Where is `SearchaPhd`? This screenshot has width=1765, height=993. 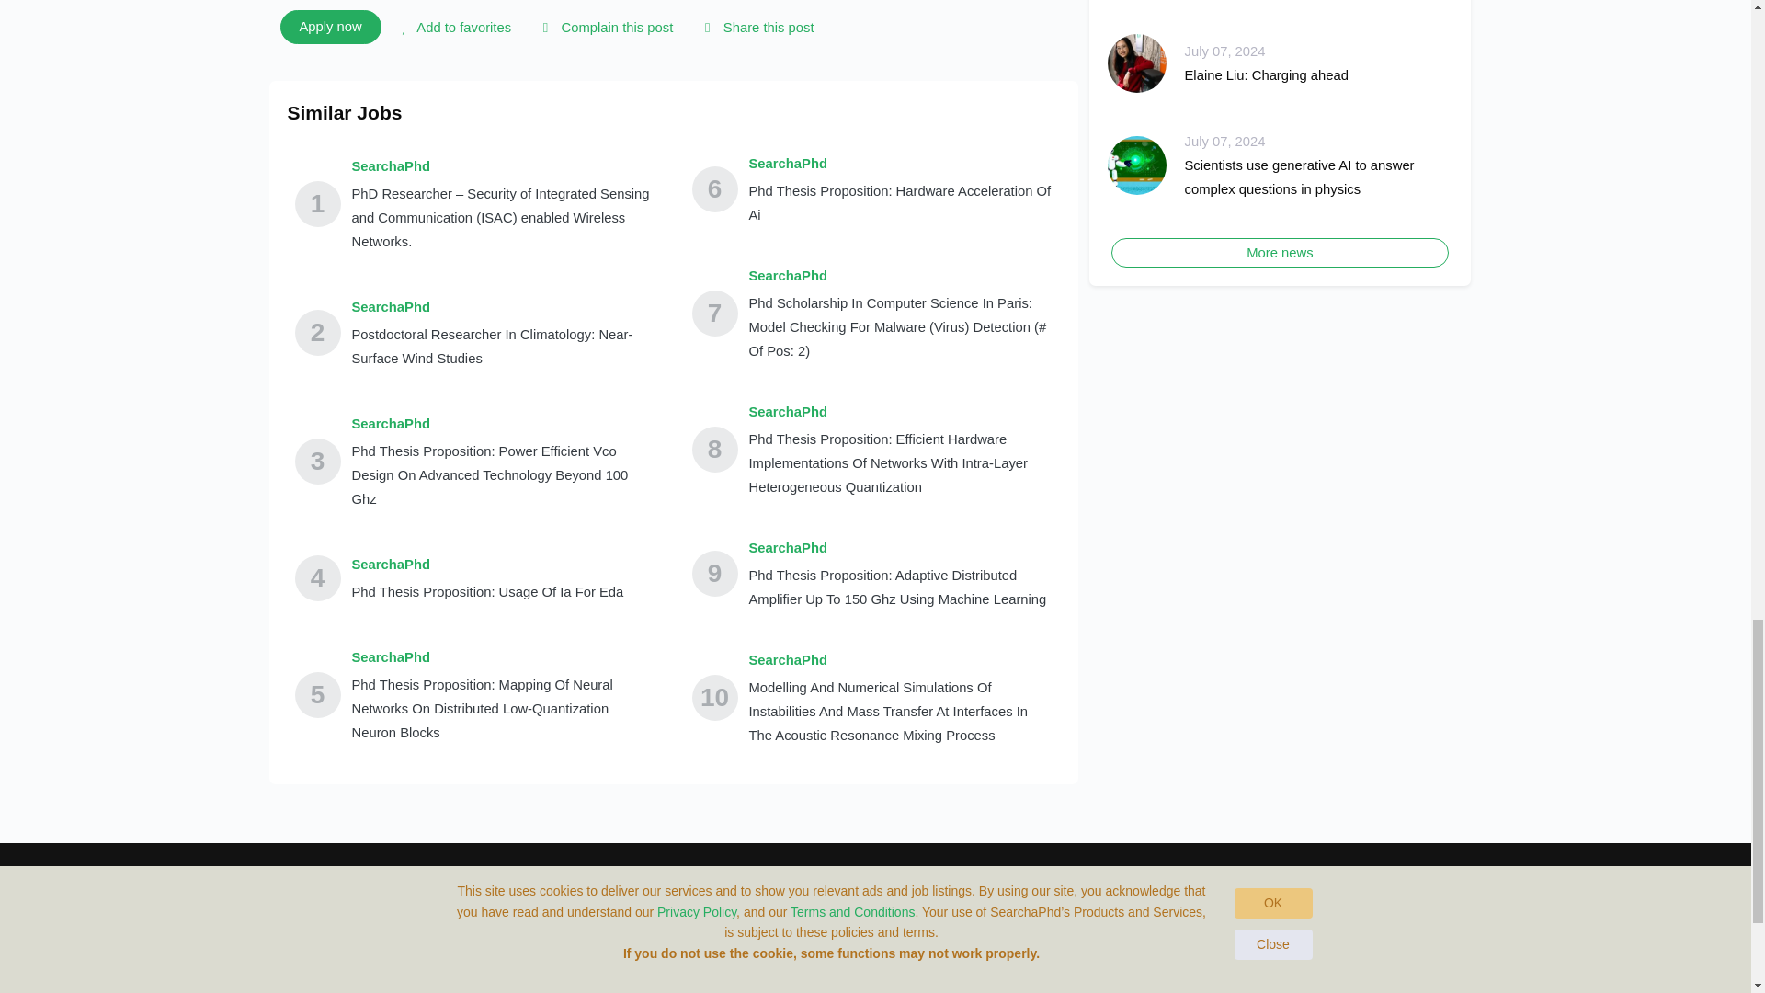
SearchaPhd is located at coordinates (503, 424).